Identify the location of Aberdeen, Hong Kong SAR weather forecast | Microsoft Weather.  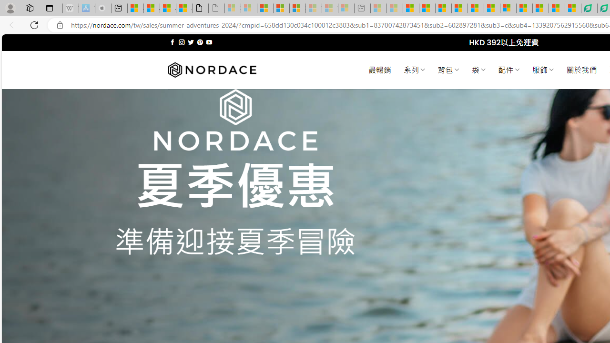
(152, 9).